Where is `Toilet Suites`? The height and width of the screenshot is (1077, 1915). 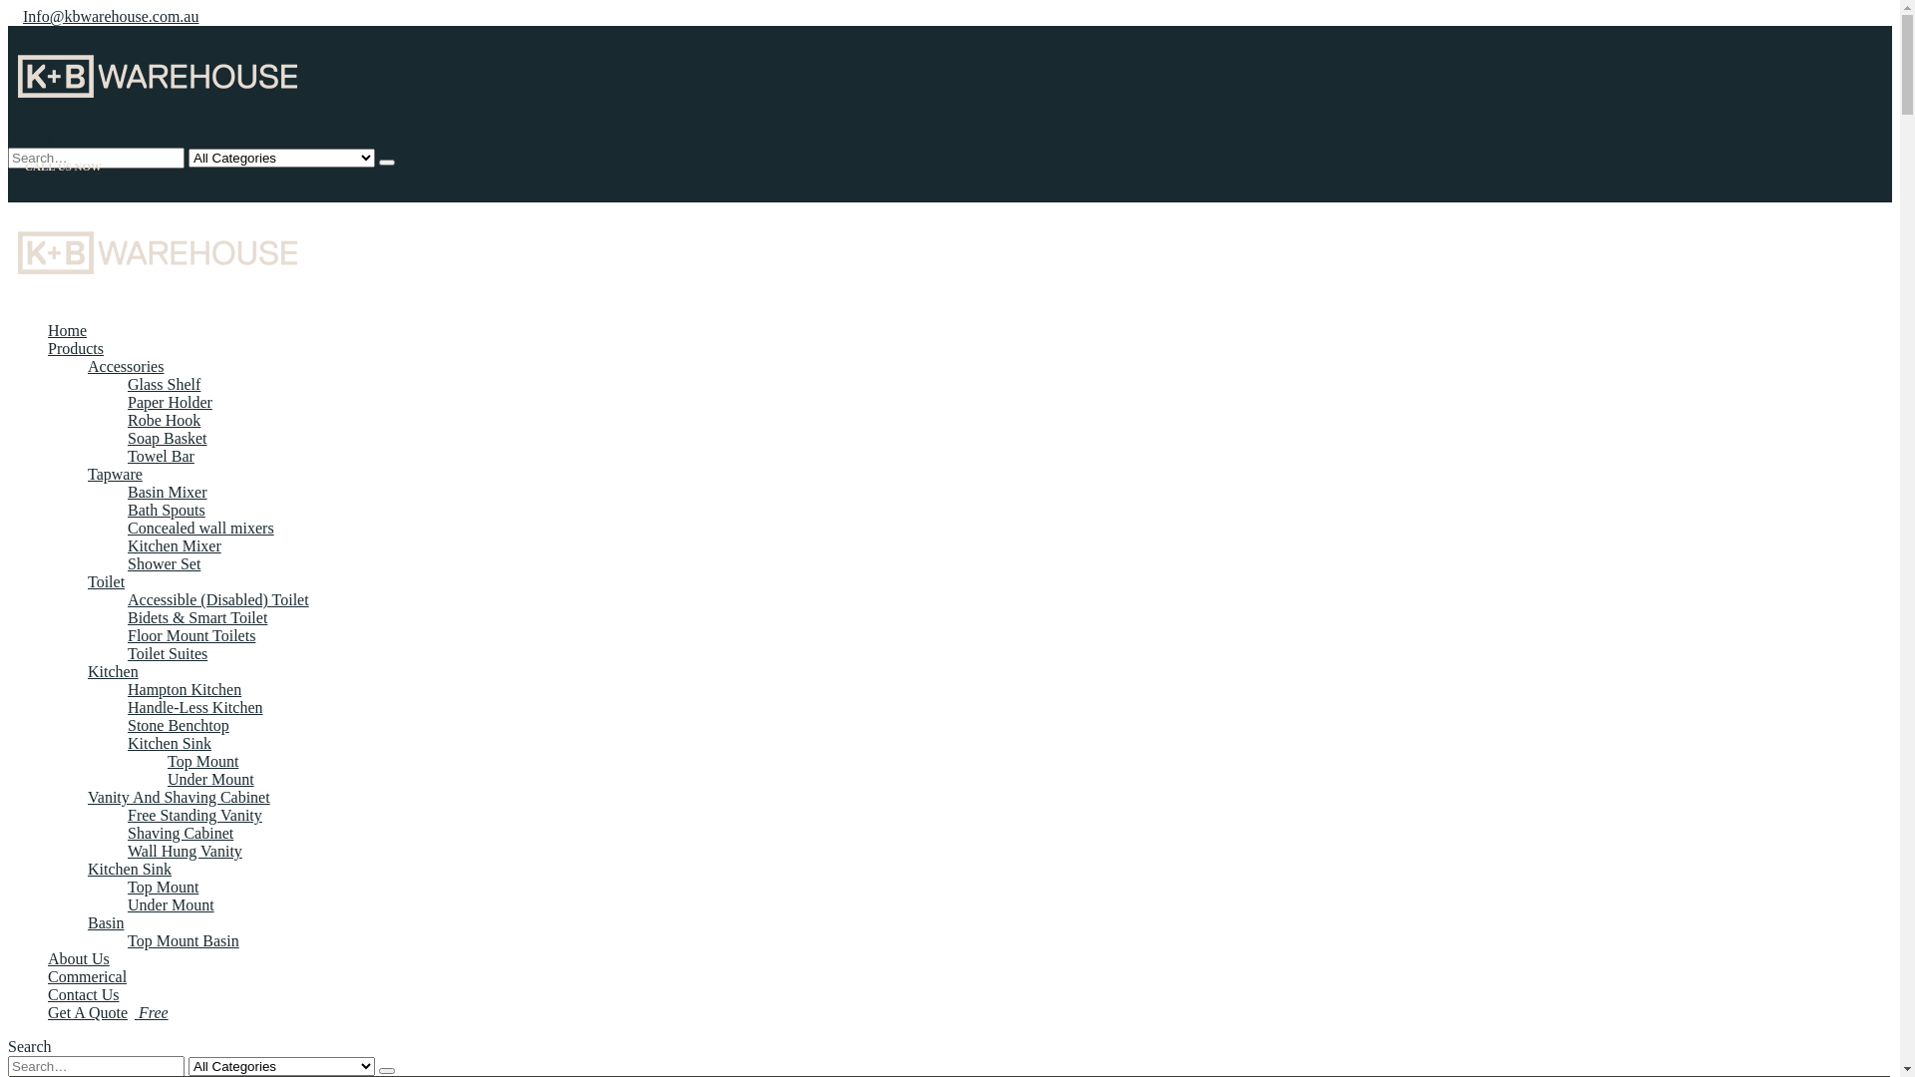 Toilet Suites is located at coordinates (168, 754).